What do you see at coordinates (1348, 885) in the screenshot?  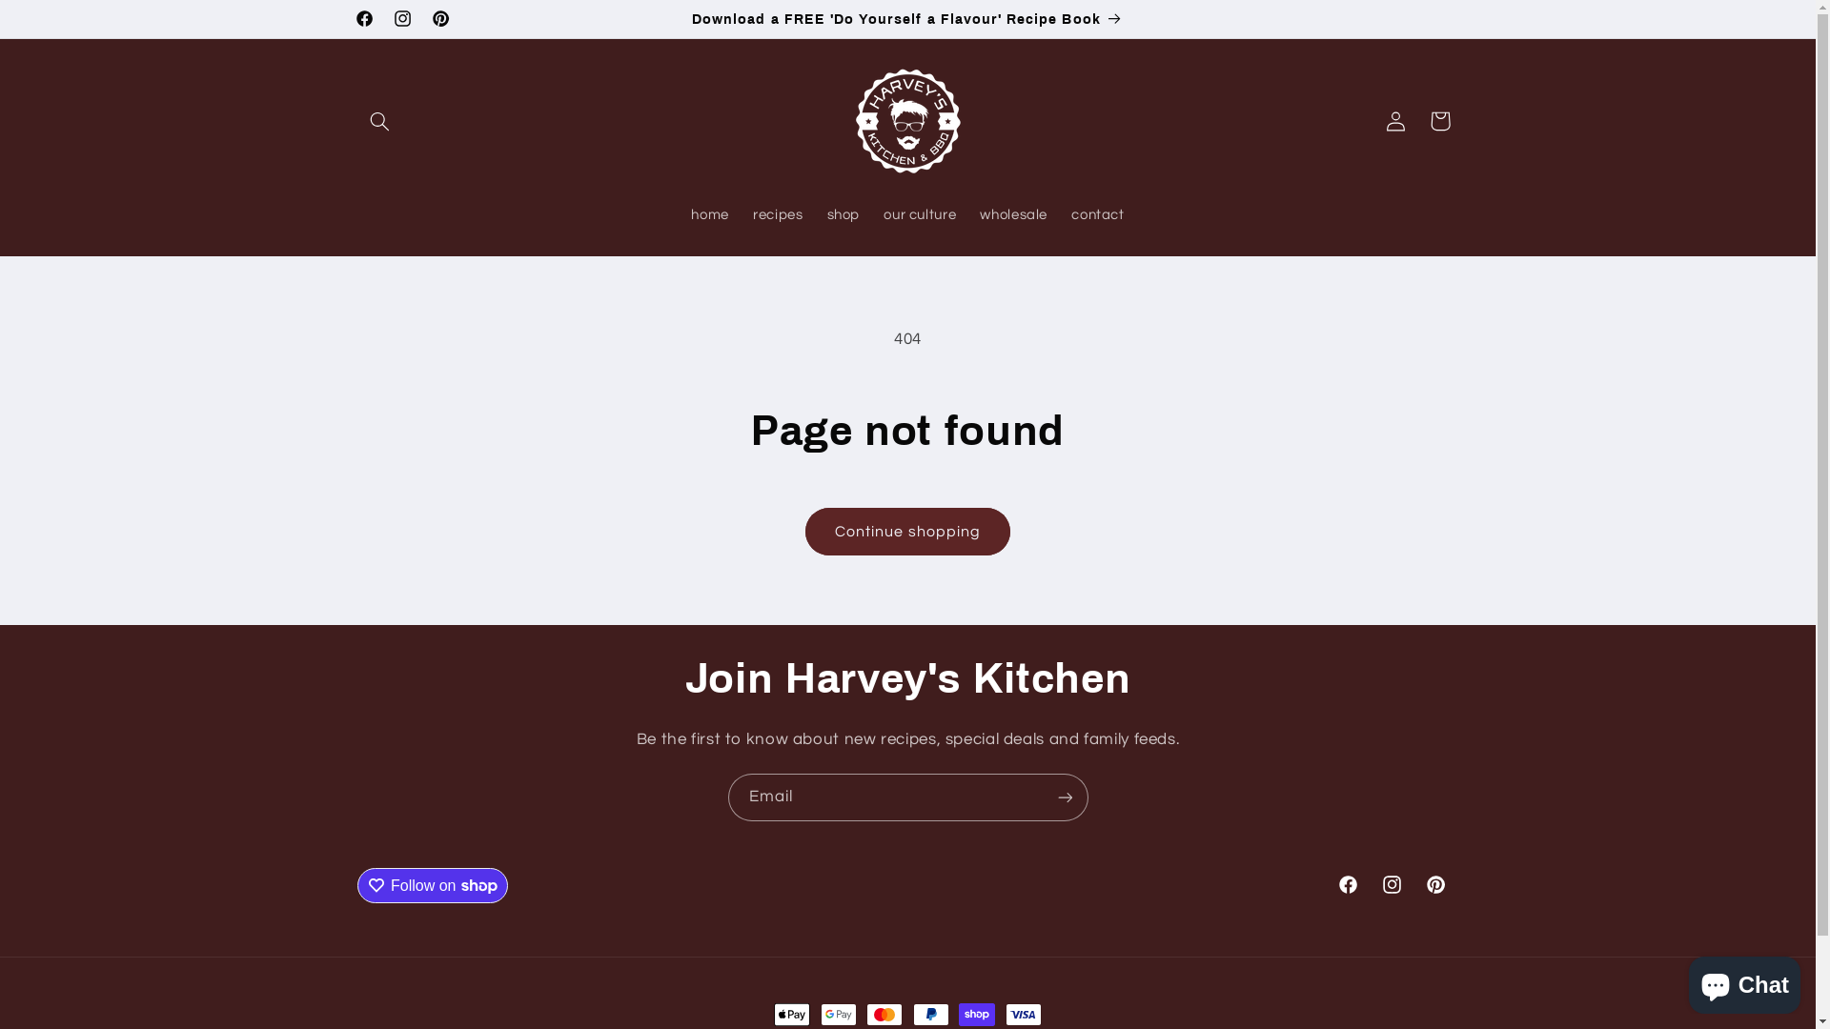 I see `Facebook` at bounding box center [1348, 885].